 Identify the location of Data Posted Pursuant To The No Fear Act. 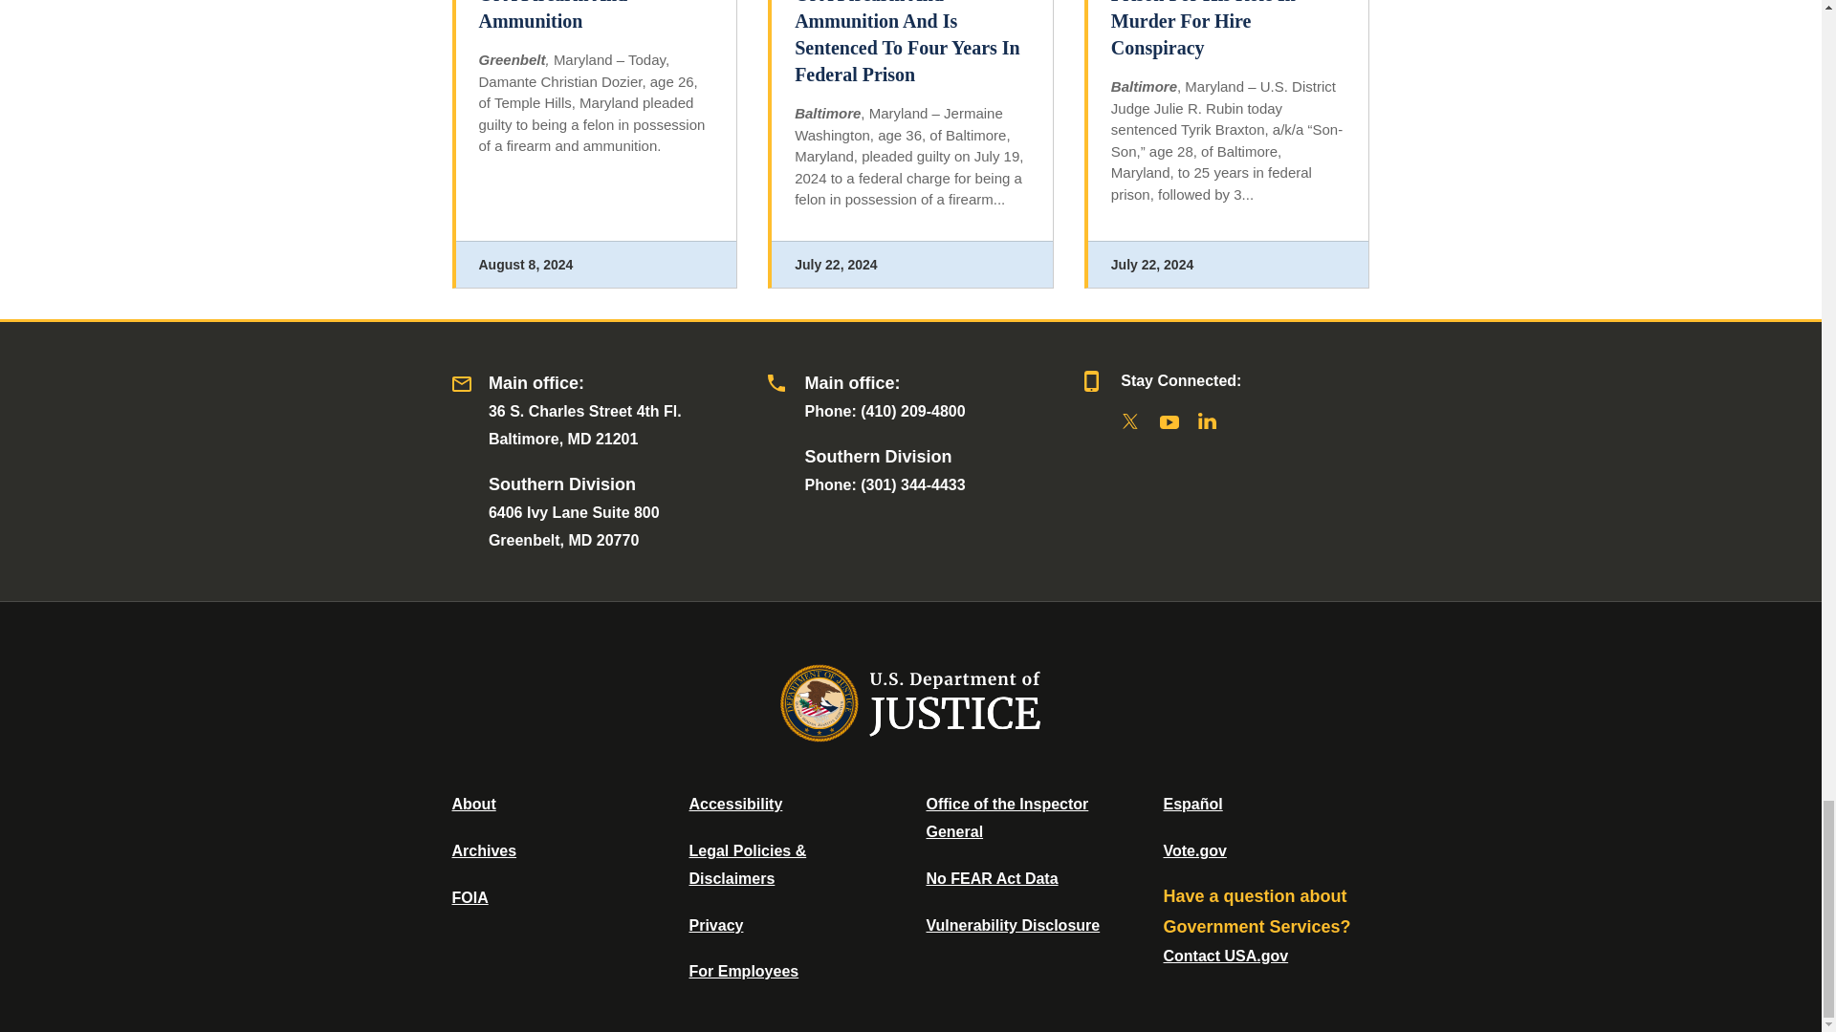
(991, 878).